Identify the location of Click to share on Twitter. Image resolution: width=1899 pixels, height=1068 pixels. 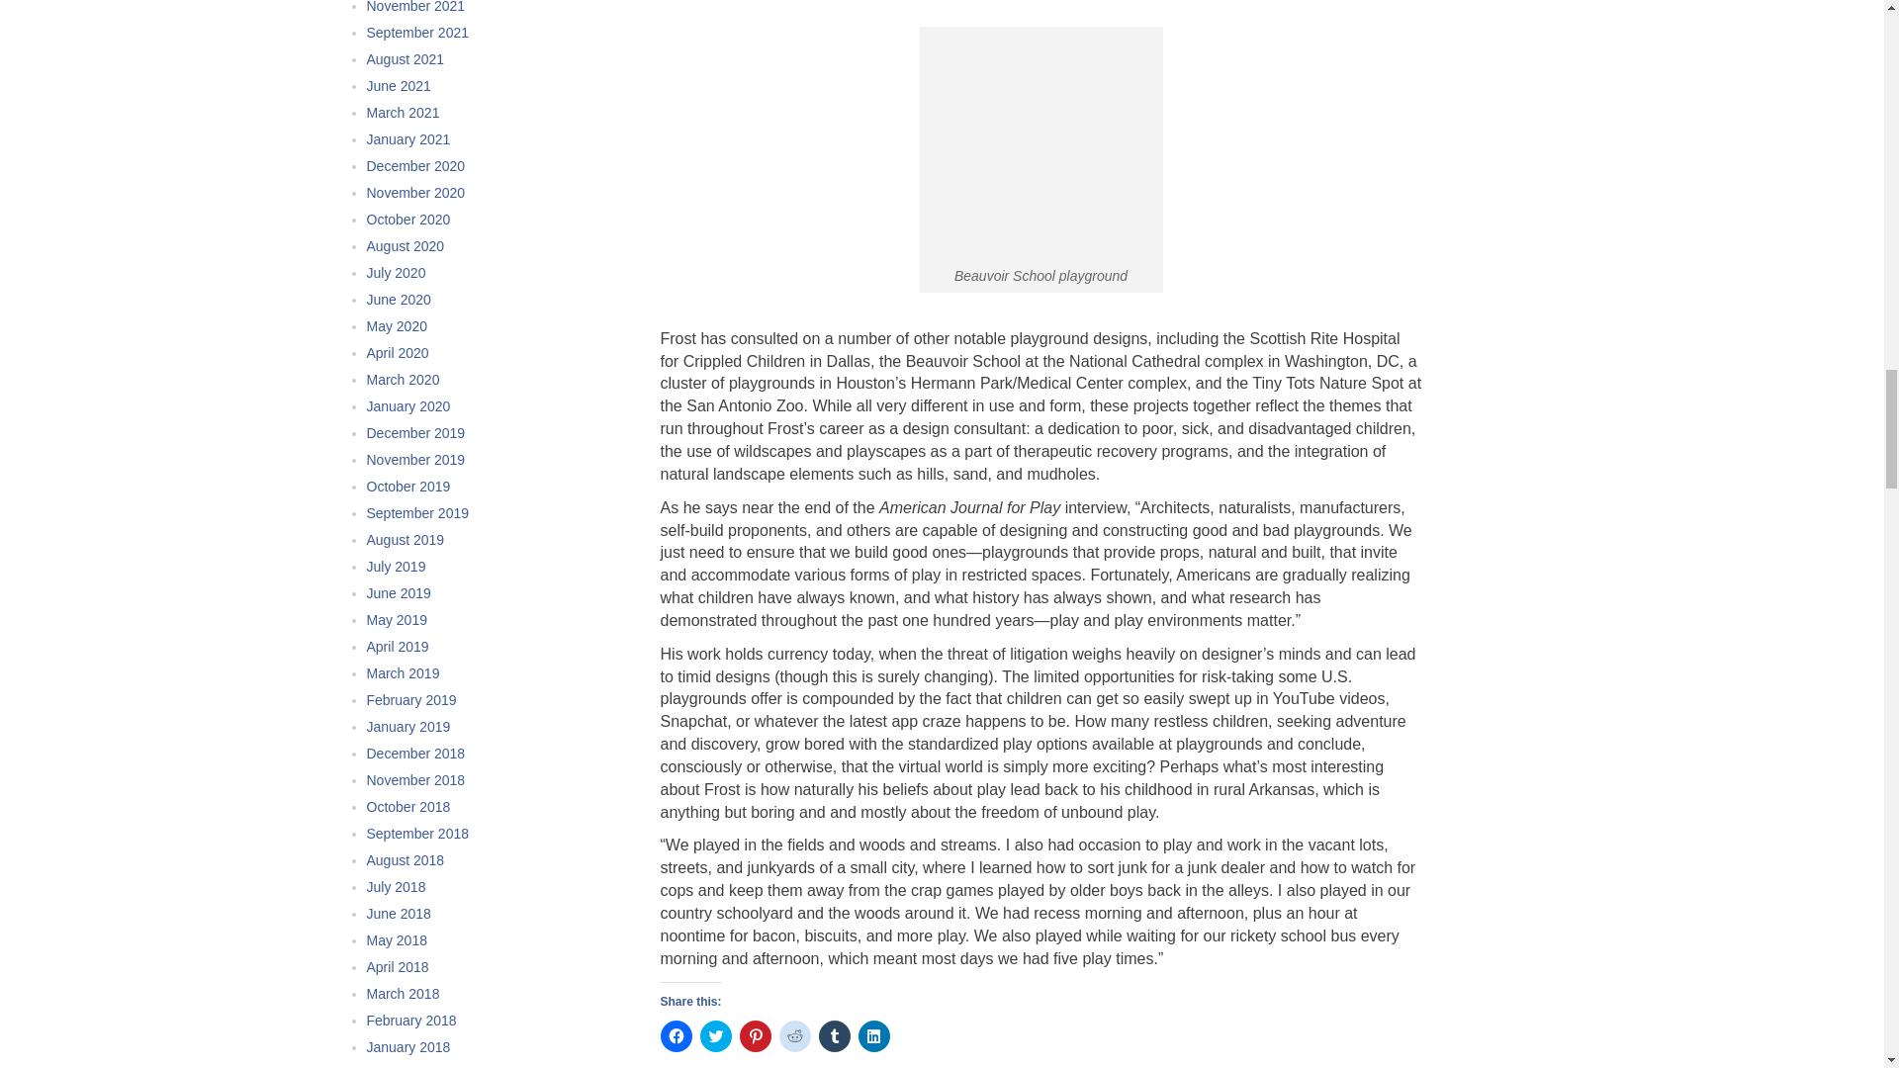
(716, 1036).